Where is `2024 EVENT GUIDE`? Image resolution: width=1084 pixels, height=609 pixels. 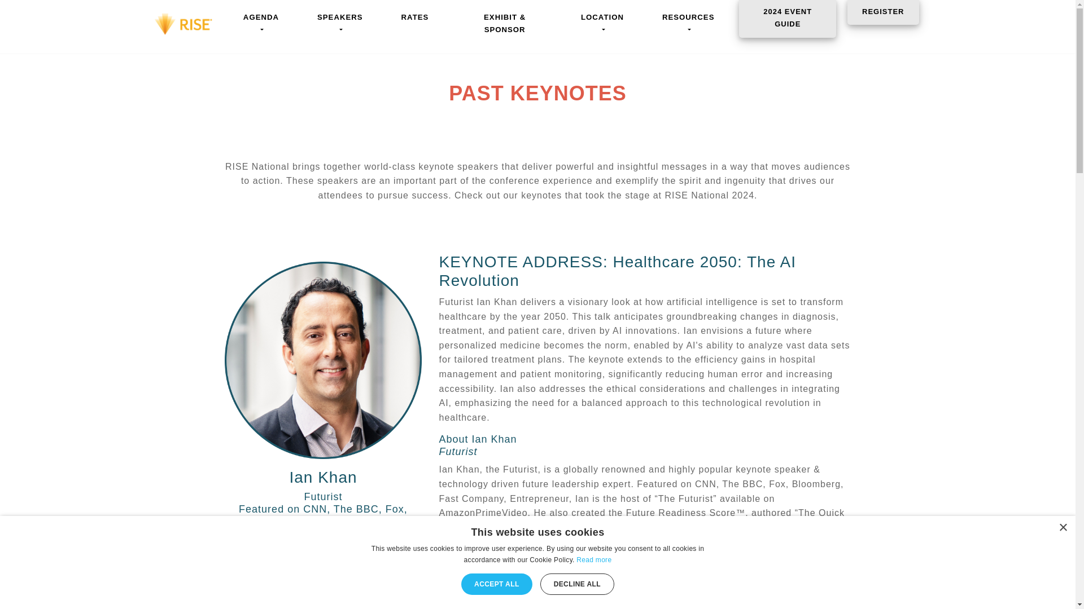
2024 EVENT GUIDE is located at coordinates (787, 19).